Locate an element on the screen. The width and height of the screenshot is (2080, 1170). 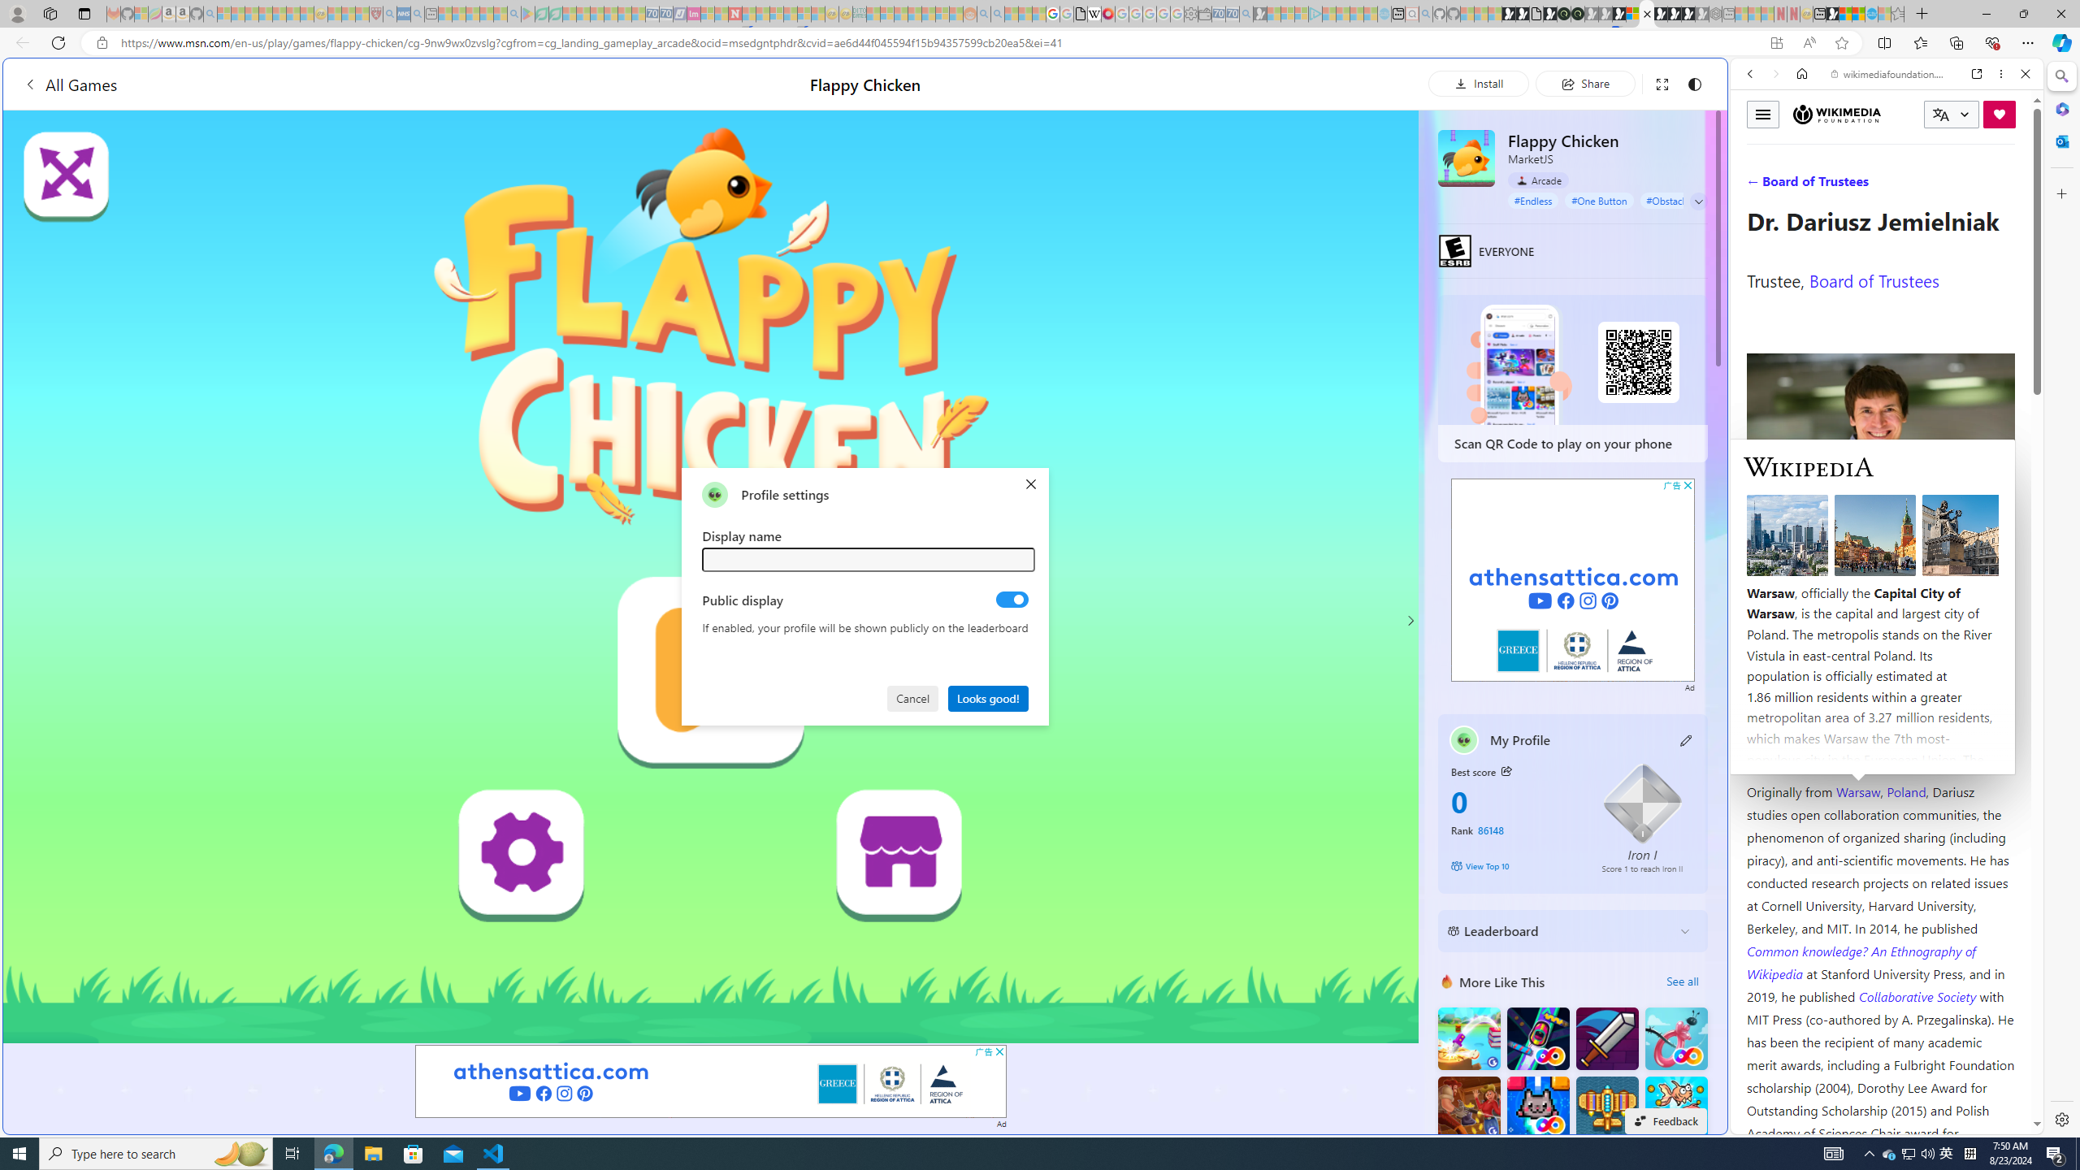
Workspaces is located at coordinates (50, 13).